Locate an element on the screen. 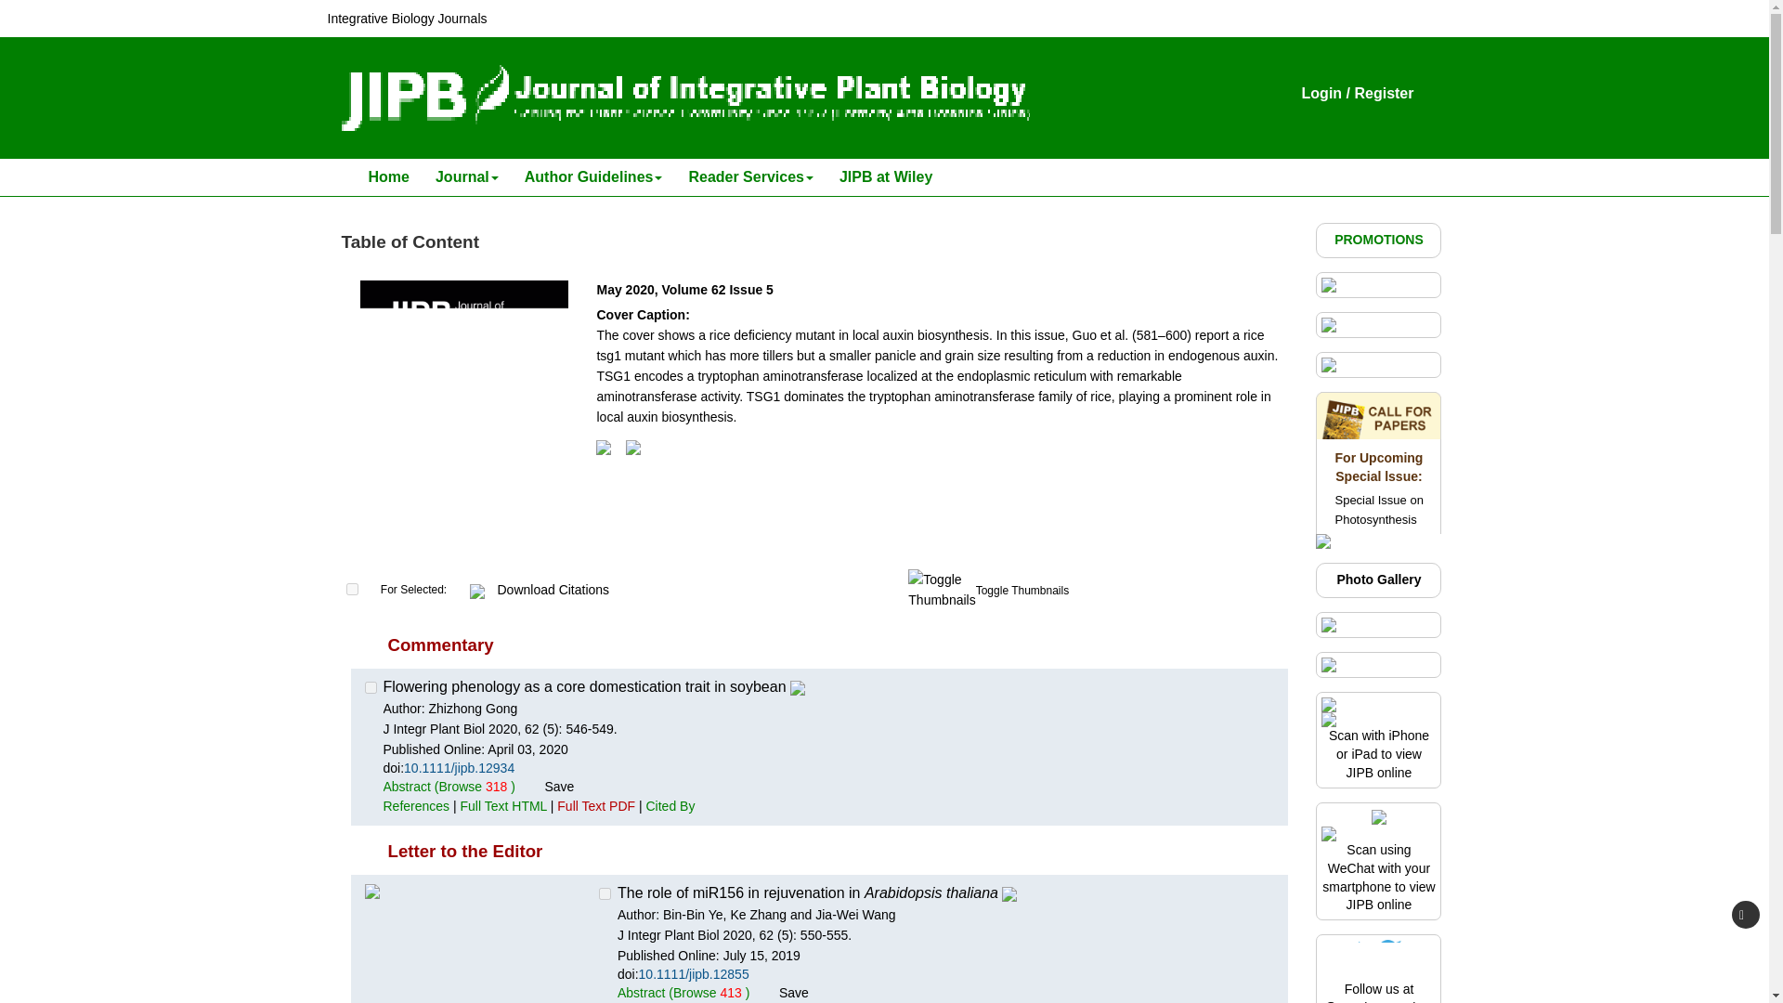 This screenshot has height=1003, width=1783. JIPB at Wiley is located at coordinates (886, 176).